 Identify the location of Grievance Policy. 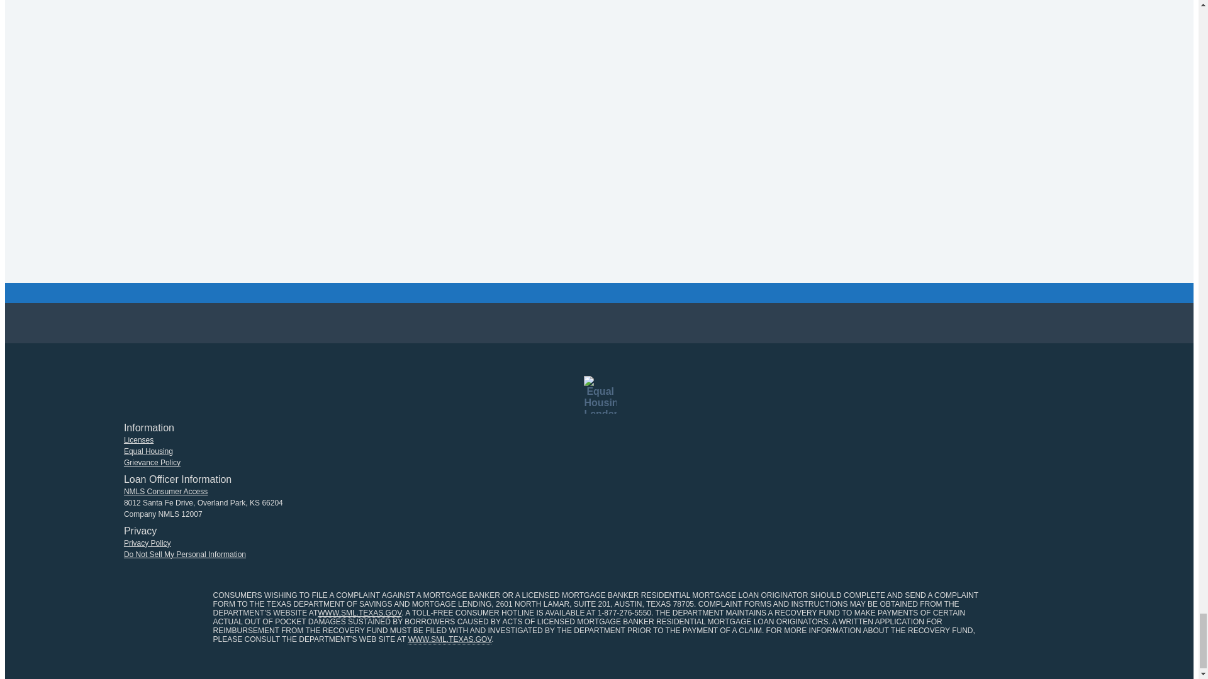
(152, 463).